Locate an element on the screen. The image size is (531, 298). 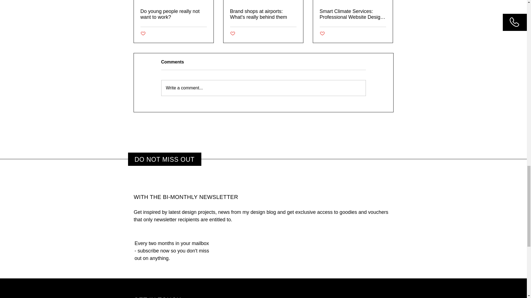
Smart Climate Services: Professional Website Design with Wix is located at coordinates (353, 14).